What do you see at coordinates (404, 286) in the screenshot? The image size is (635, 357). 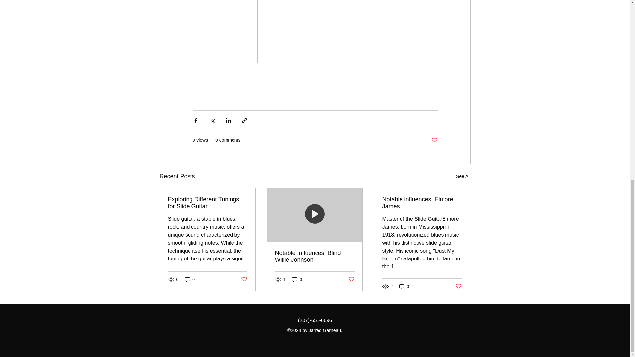 I see `0` at bounding box center [404, 286].